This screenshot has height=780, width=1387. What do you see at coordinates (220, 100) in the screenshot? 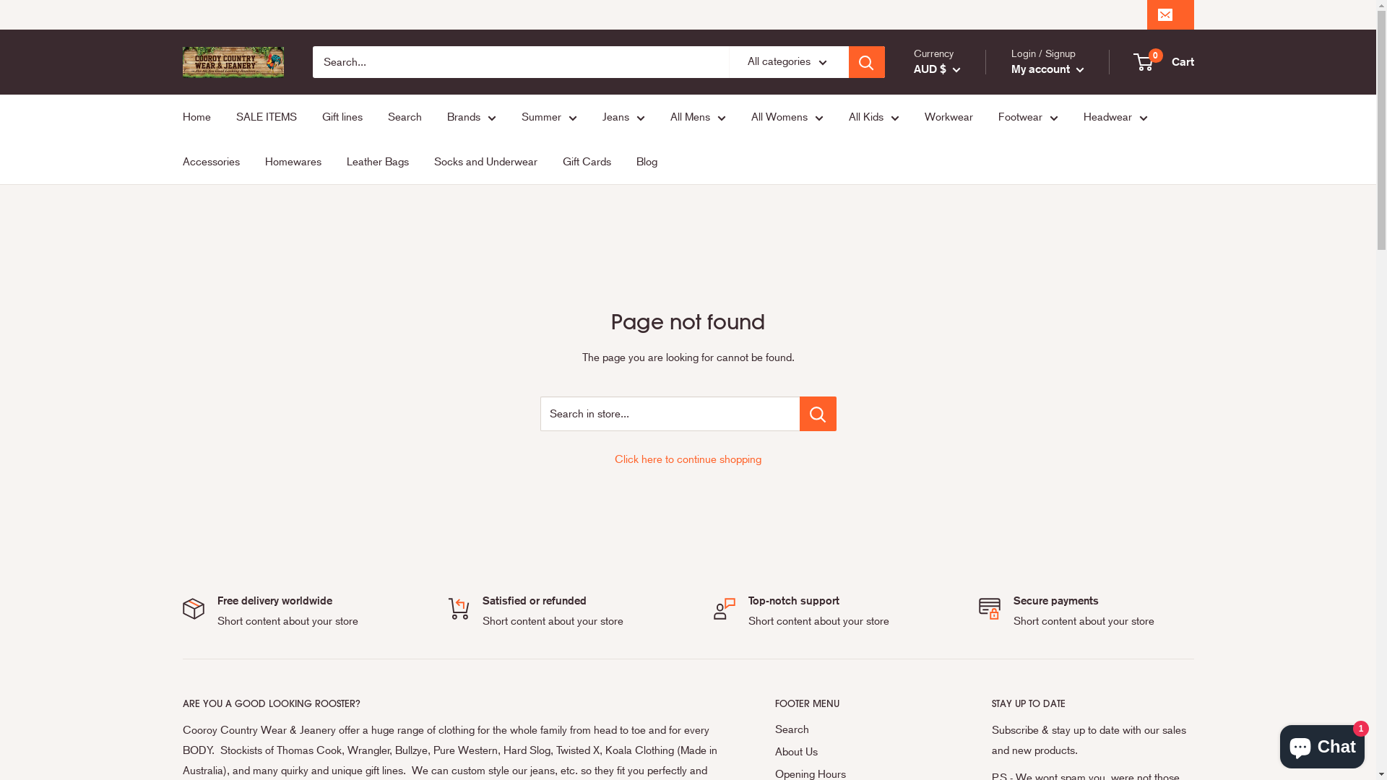
I see `MNT` at bounding box center [220, 100].